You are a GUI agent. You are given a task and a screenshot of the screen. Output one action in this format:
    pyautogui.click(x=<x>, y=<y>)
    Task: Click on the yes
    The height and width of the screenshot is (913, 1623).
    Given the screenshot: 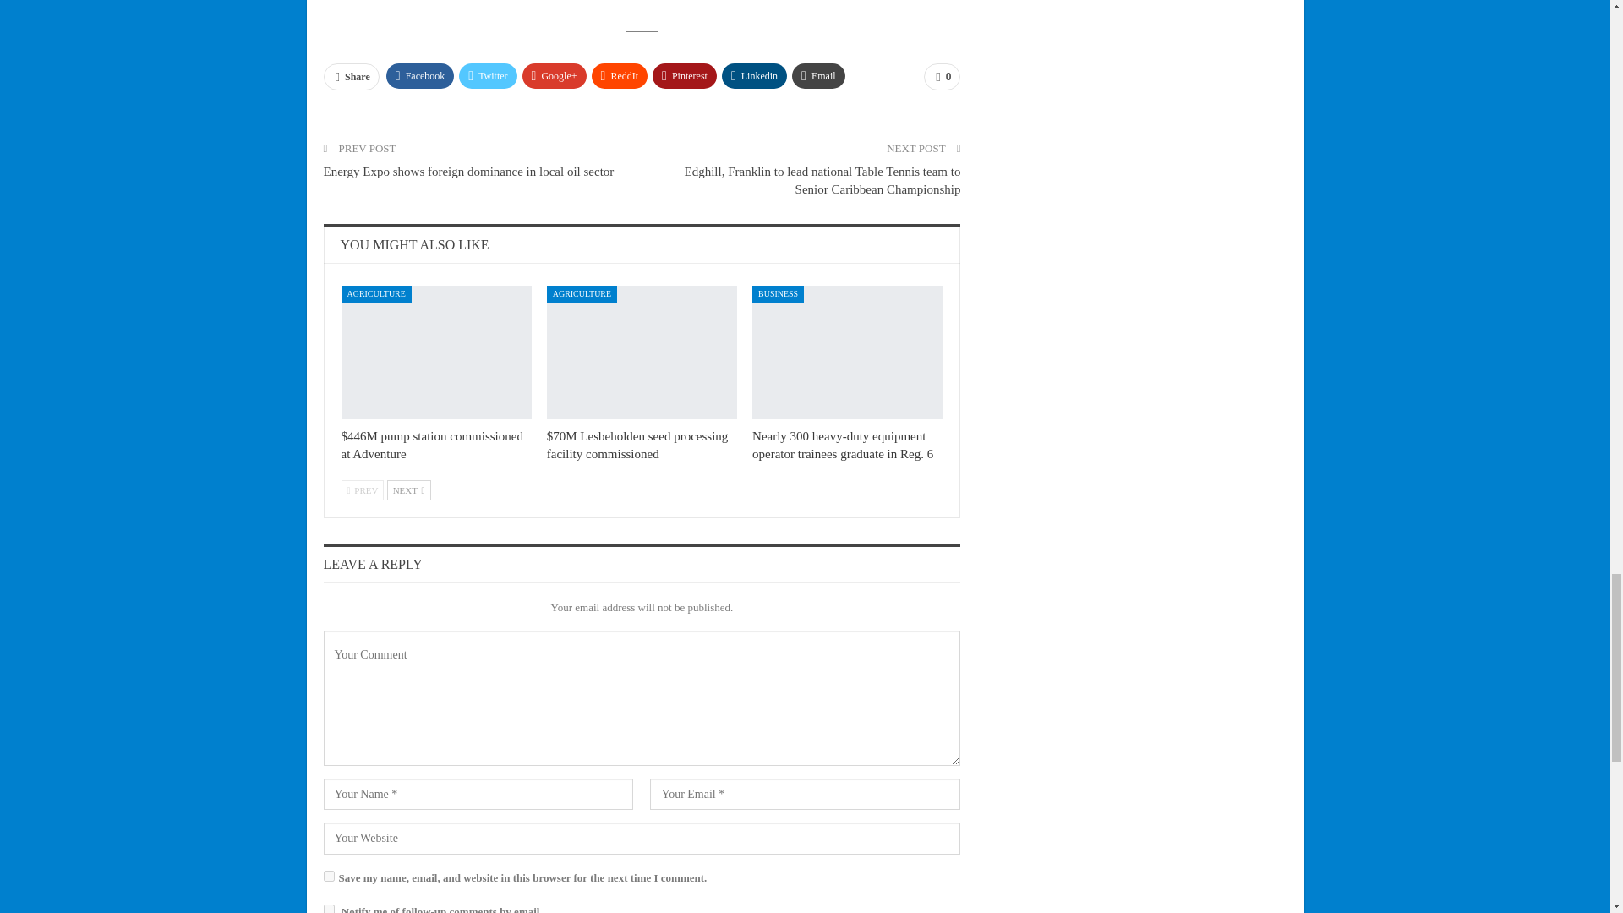 What is the action you would take?
    pyautogui.click(x=328, y=876)
    